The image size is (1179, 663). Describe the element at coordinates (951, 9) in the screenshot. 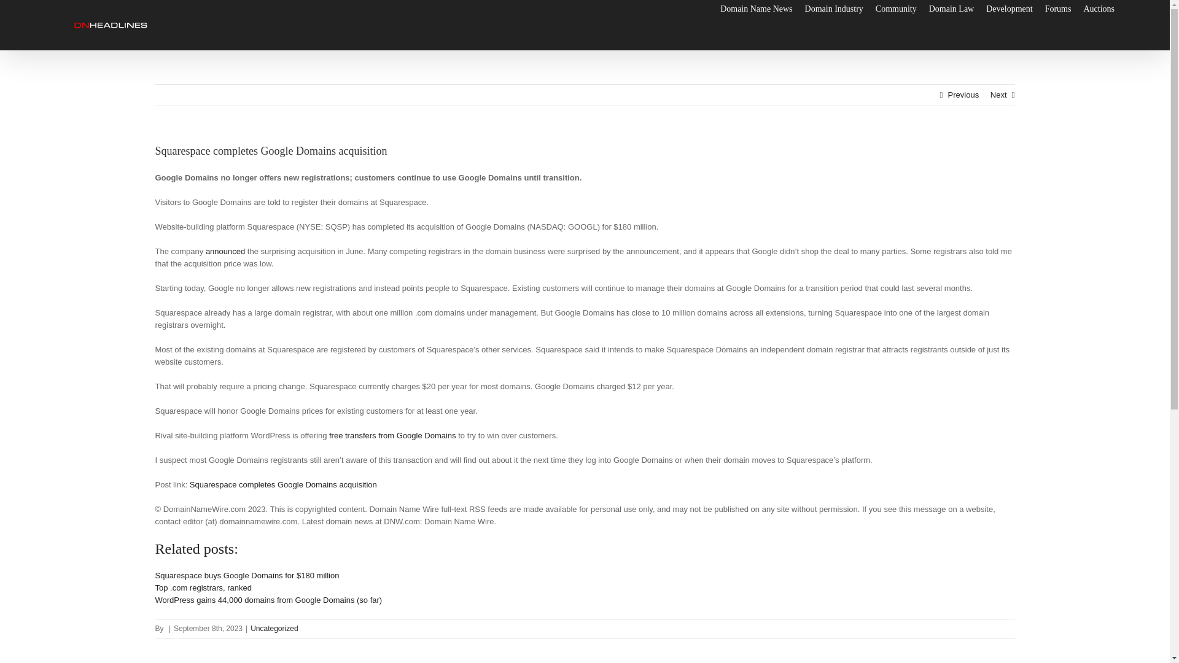

I see `Domain Law` at that location.